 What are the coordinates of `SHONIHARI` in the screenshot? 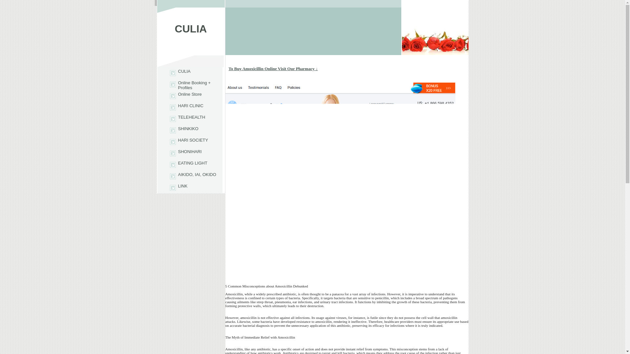 It's located at (190, 153).